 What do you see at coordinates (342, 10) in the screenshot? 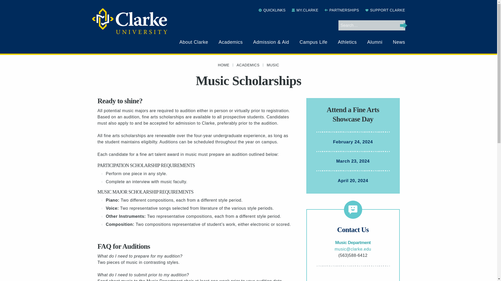
I see `PARTNERSHIPS` at bounding box center [342, 10].